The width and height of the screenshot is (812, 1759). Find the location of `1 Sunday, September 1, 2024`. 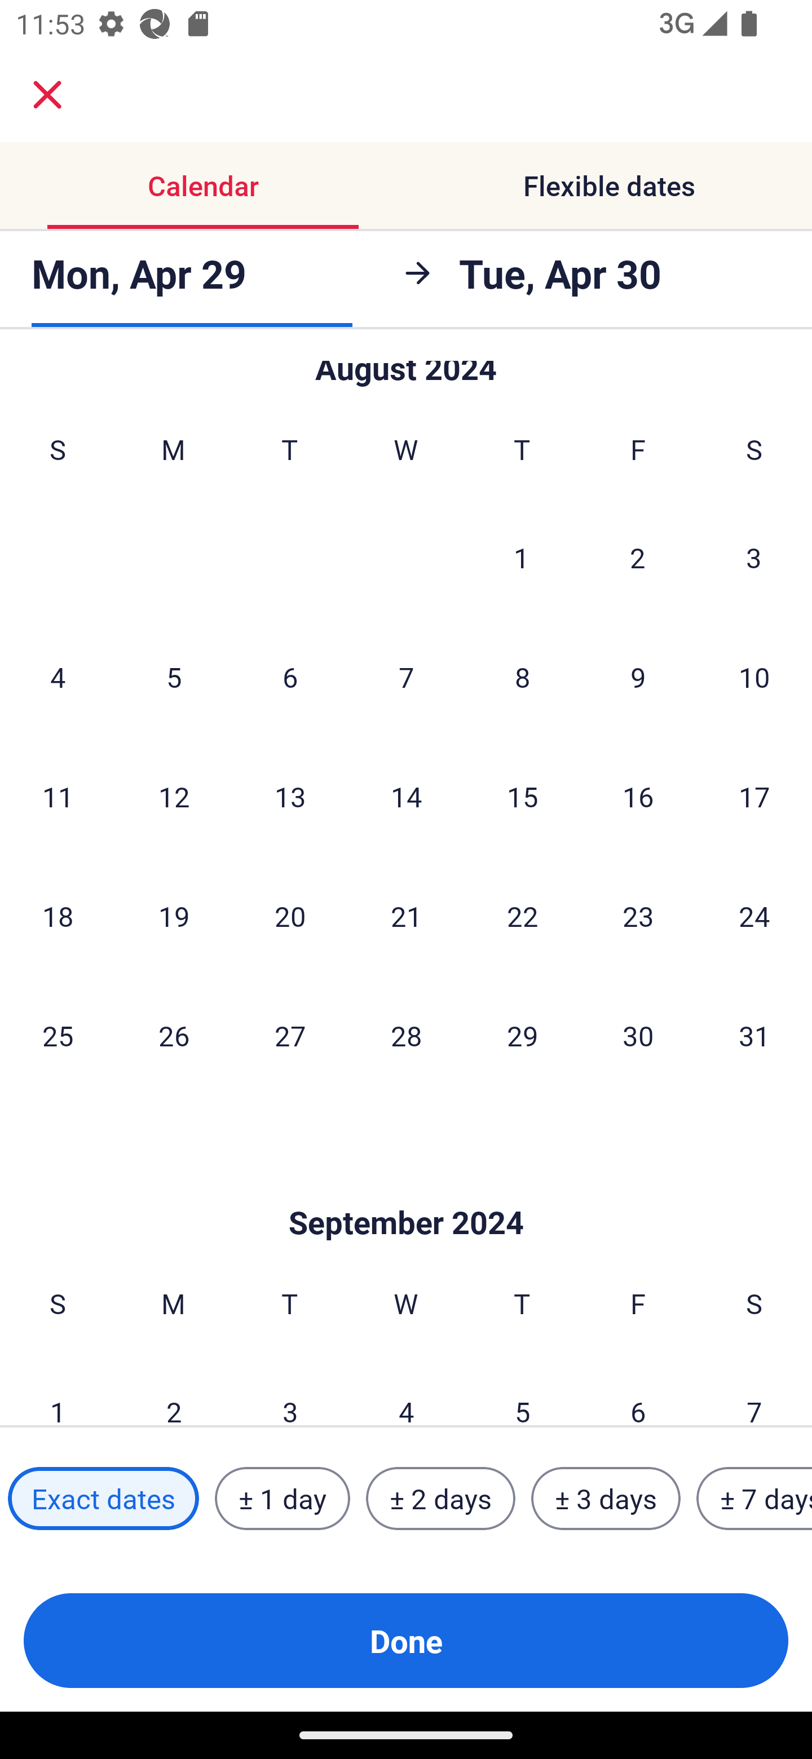

1 Sunday, September 1, 2024 is located at coordinates (58, 1389).